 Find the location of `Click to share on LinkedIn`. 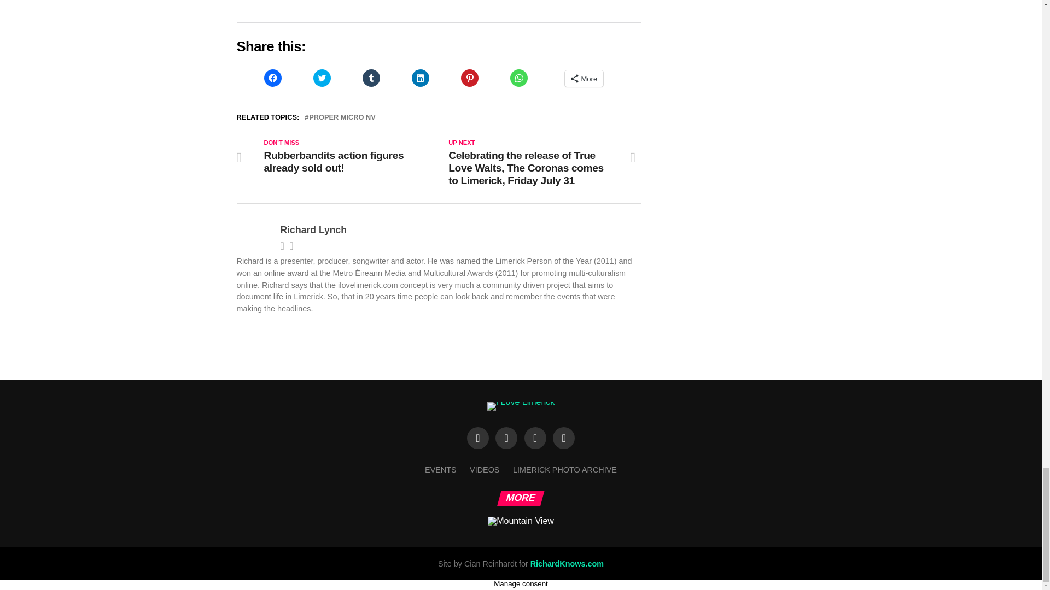

Click to share on LinkedIn is located at coordinates (420, 78).